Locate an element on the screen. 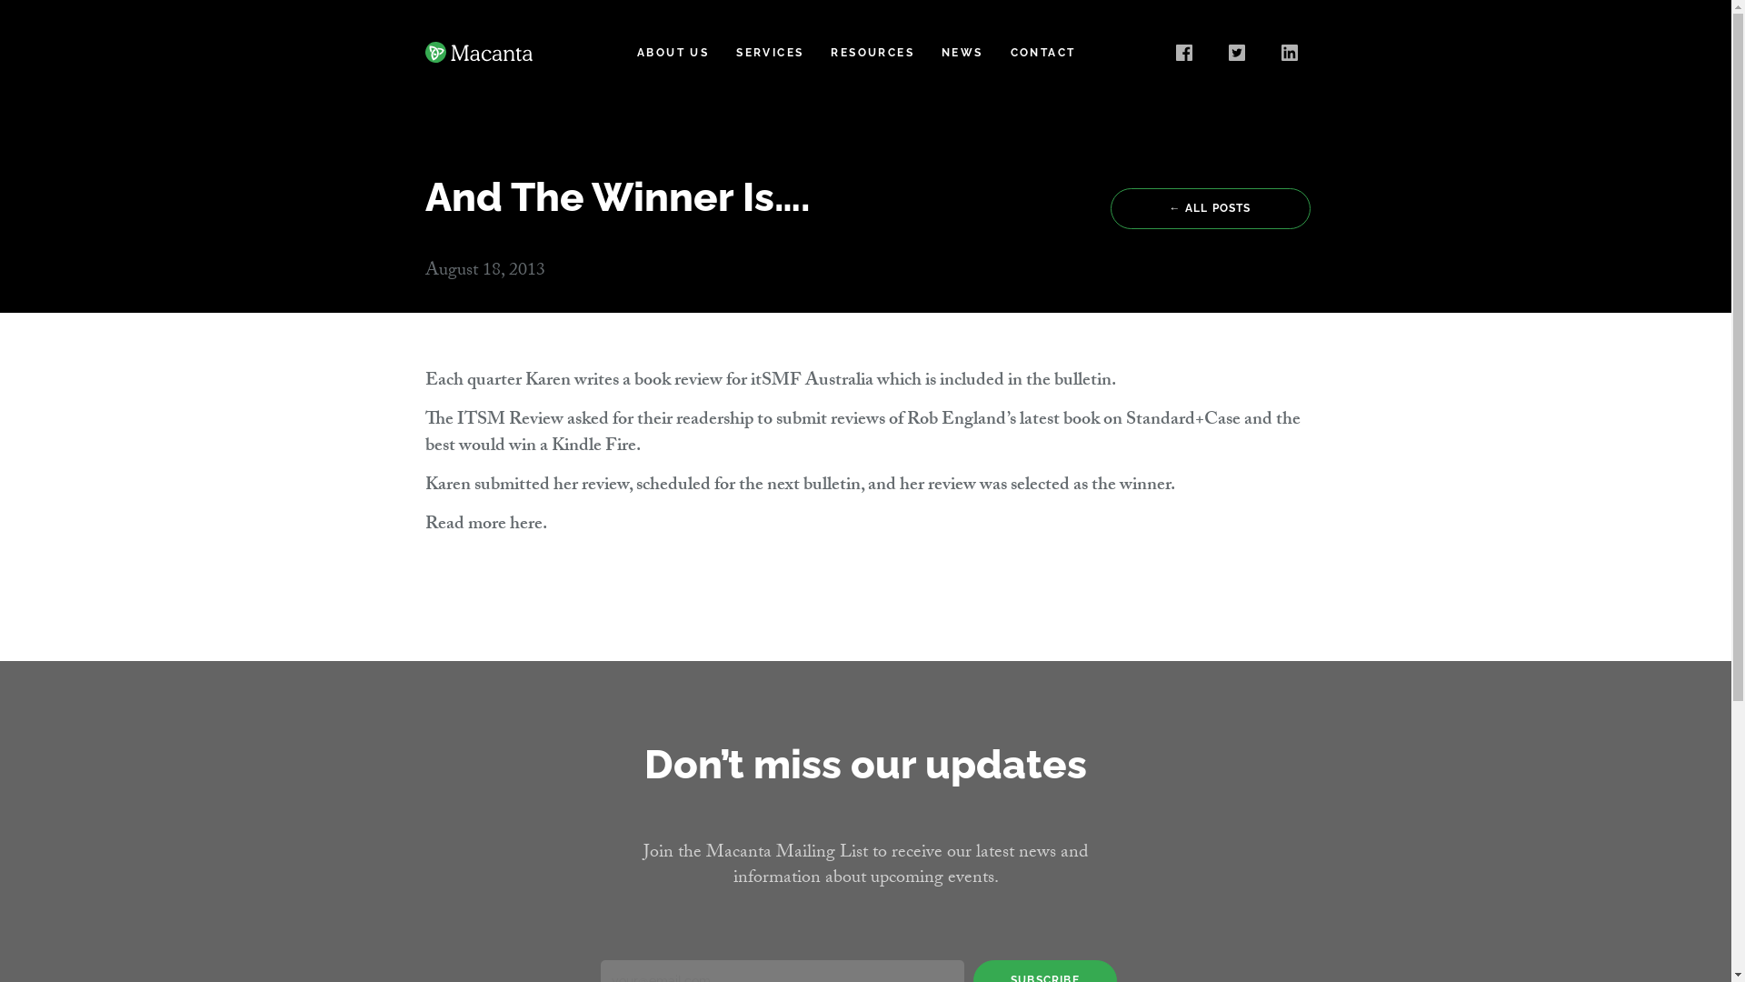 This screenshot has width=1745, height=982.  LinkedIn is located at coordinates (1293, 53).